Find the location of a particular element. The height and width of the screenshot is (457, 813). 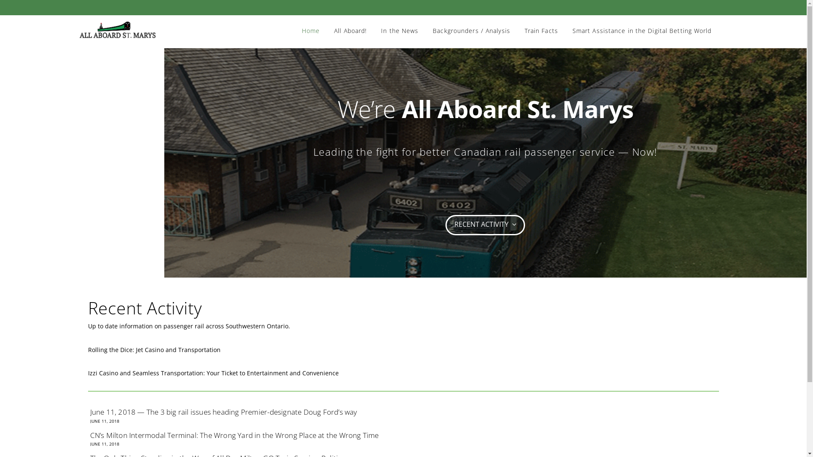

Smart Assistance in the Digital Betting World is located at coordinates (642, 24).